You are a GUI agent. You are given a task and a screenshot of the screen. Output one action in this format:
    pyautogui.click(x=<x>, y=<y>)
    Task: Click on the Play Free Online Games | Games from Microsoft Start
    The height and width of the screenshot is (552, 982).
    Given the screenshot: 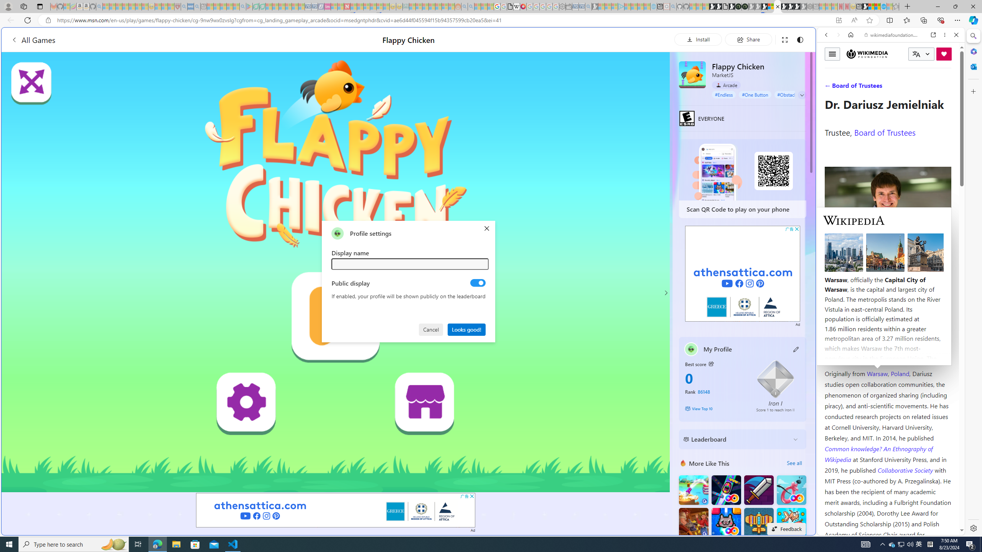 What is the action you would take?
    pyautogui.click(x=784, y=7)
    